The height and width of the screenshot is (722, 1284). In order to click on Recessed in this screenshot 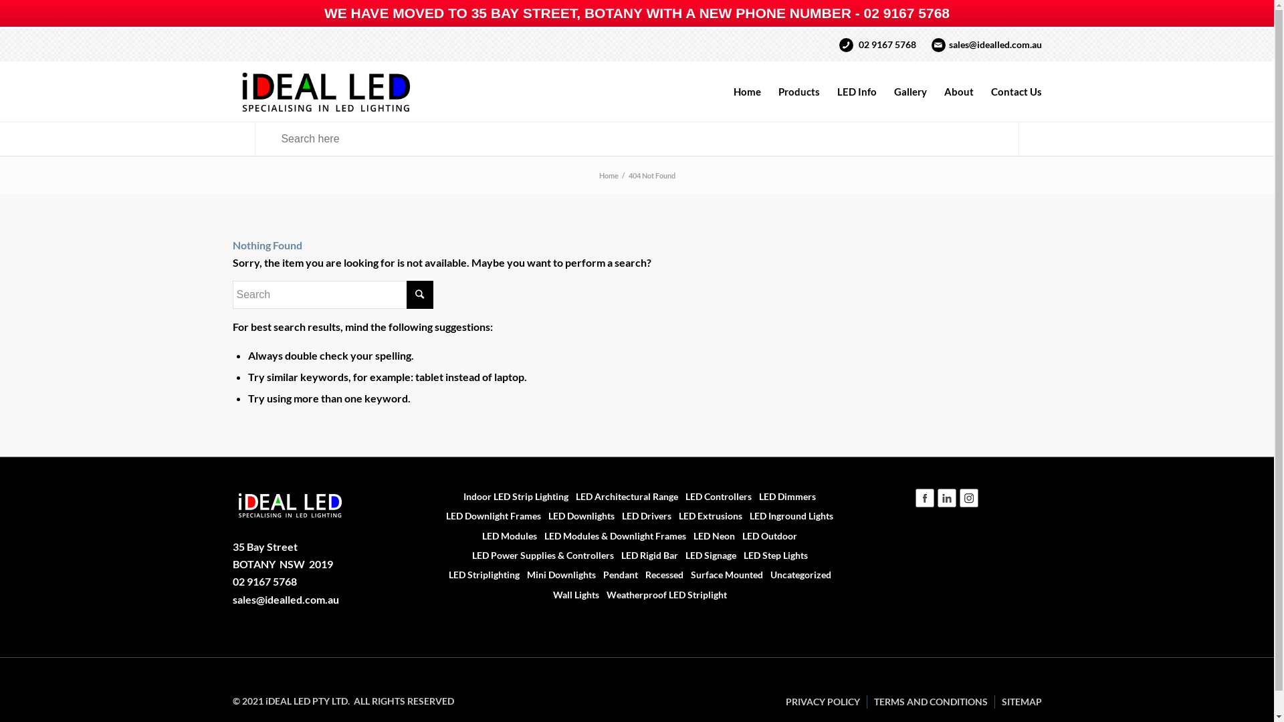, I will do `click(661, 575)`.